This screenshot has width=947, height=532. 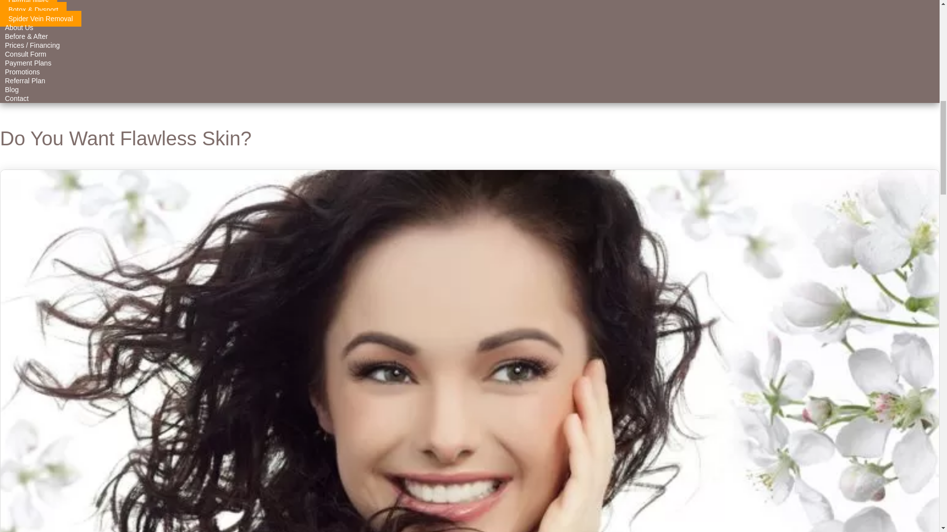 What do you see at coordinates (29, 4) in the screenshot?
I see `Dermal fillers` at bounding box center [29, 4].